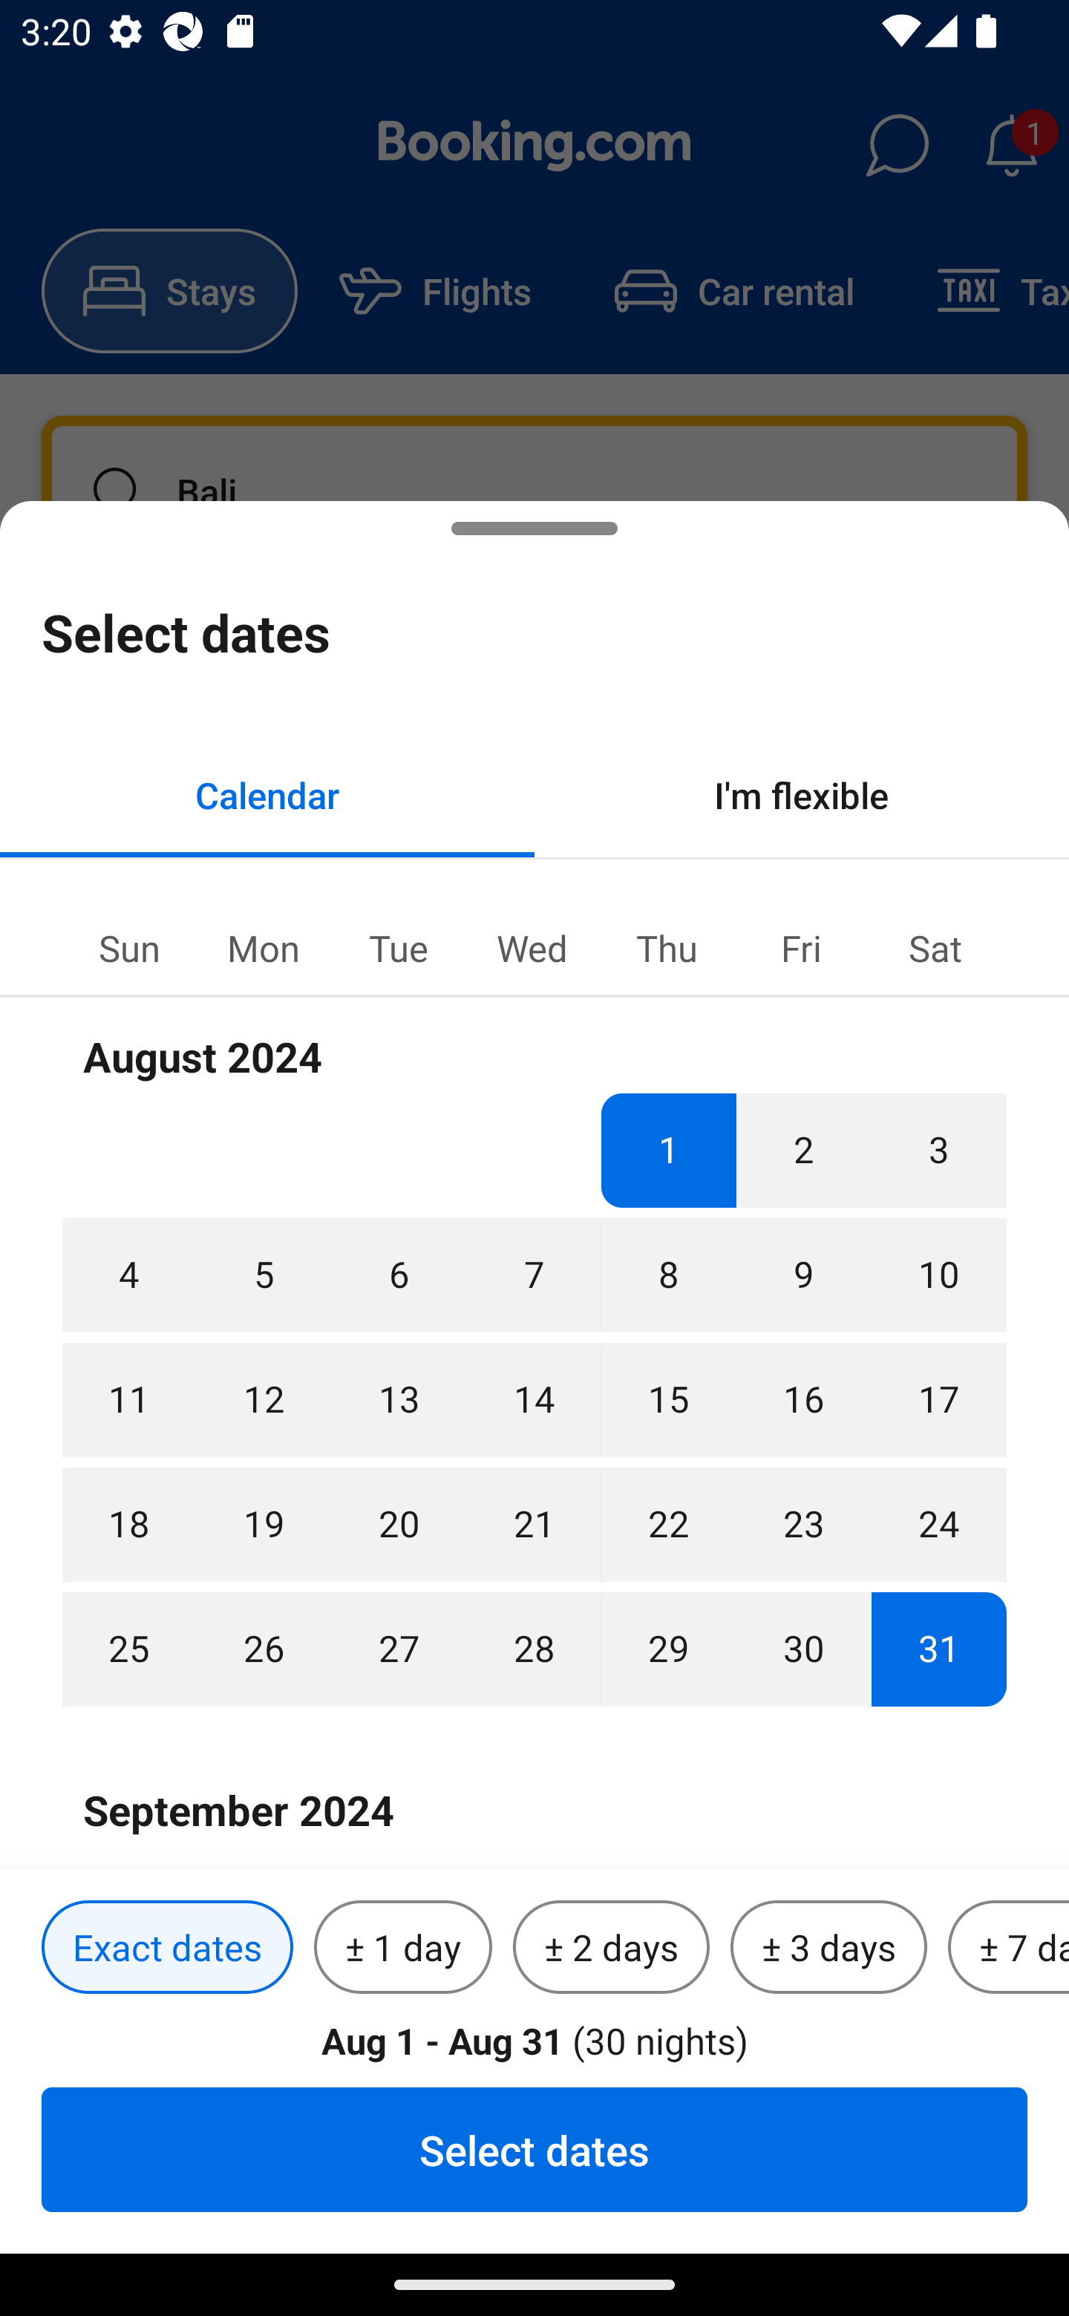 This screenshot has width=1069, height=2316. What do you see at coordinates (1008, 1948) in the screenshot?
I see `± 7 days` at bounding box center [1008, 1948].